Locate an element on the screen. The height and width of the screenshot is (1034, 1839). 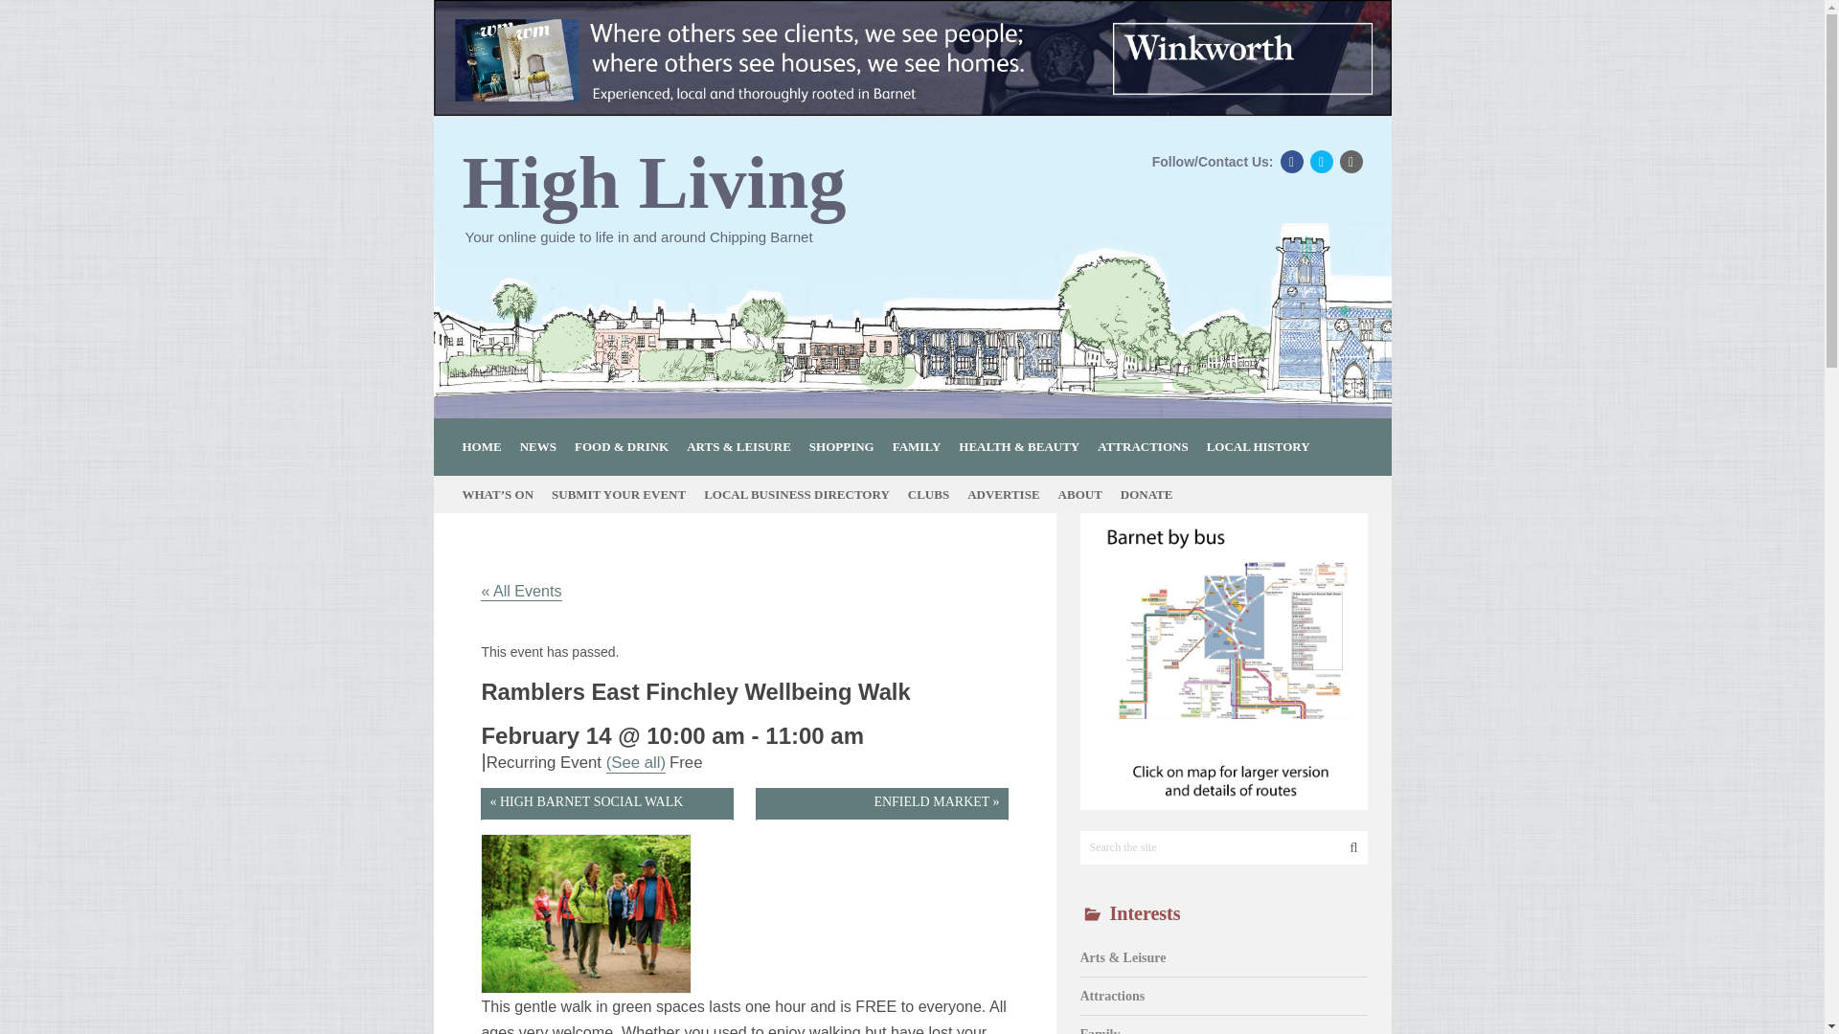
ABOUT is located at coordinates (1086, 494).